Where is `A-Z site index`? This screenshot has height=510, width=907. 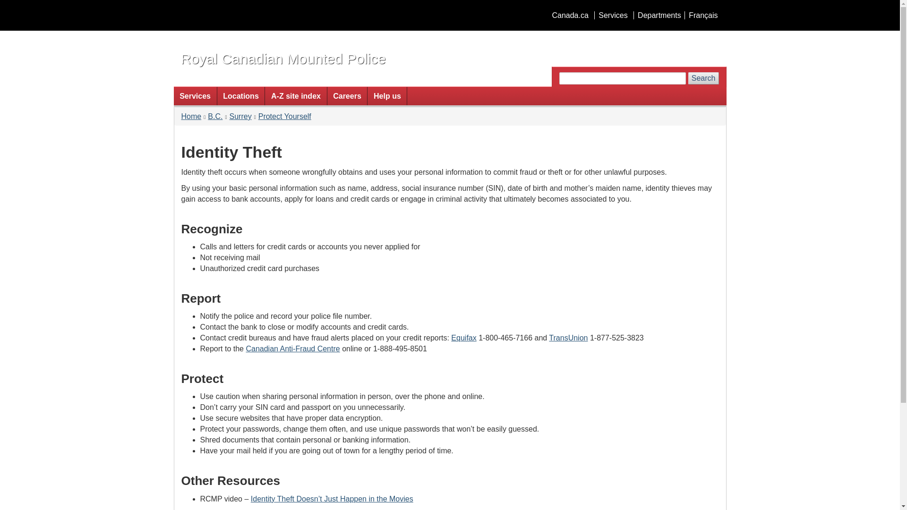 A-Z site index is located at coordinates (296, 95).